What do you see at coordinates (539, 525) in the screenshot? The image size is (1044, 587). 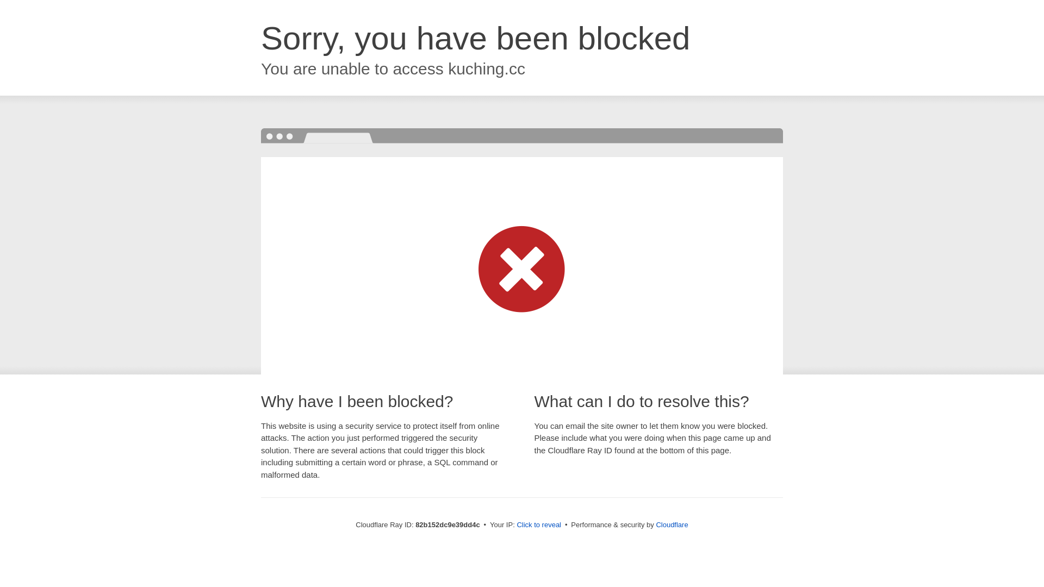 I see `Click to reveal` at bounding box center [539, 525].